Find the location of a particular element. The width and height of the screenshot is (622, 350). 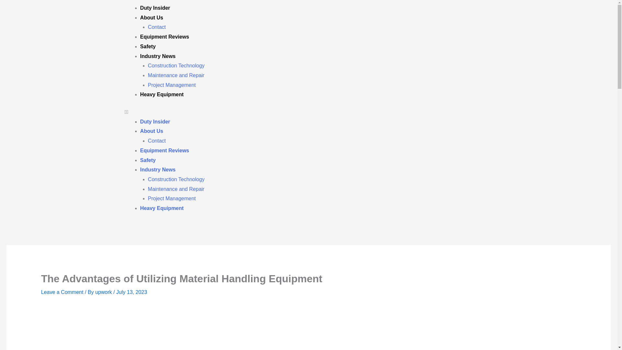

Maintenance and Repair is located at coordinates (176, 189).